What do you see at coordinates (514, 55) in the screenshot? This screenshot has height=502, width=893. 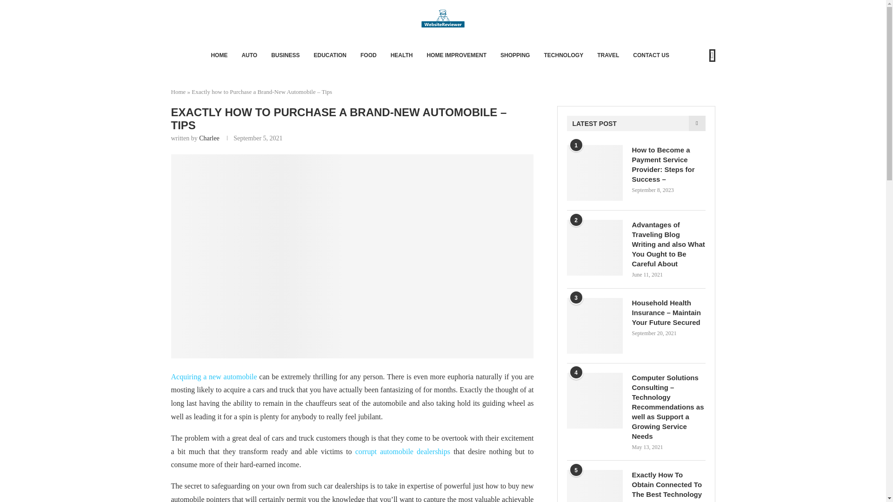 I see `SHOPPING` at bounding box center [514, 55].